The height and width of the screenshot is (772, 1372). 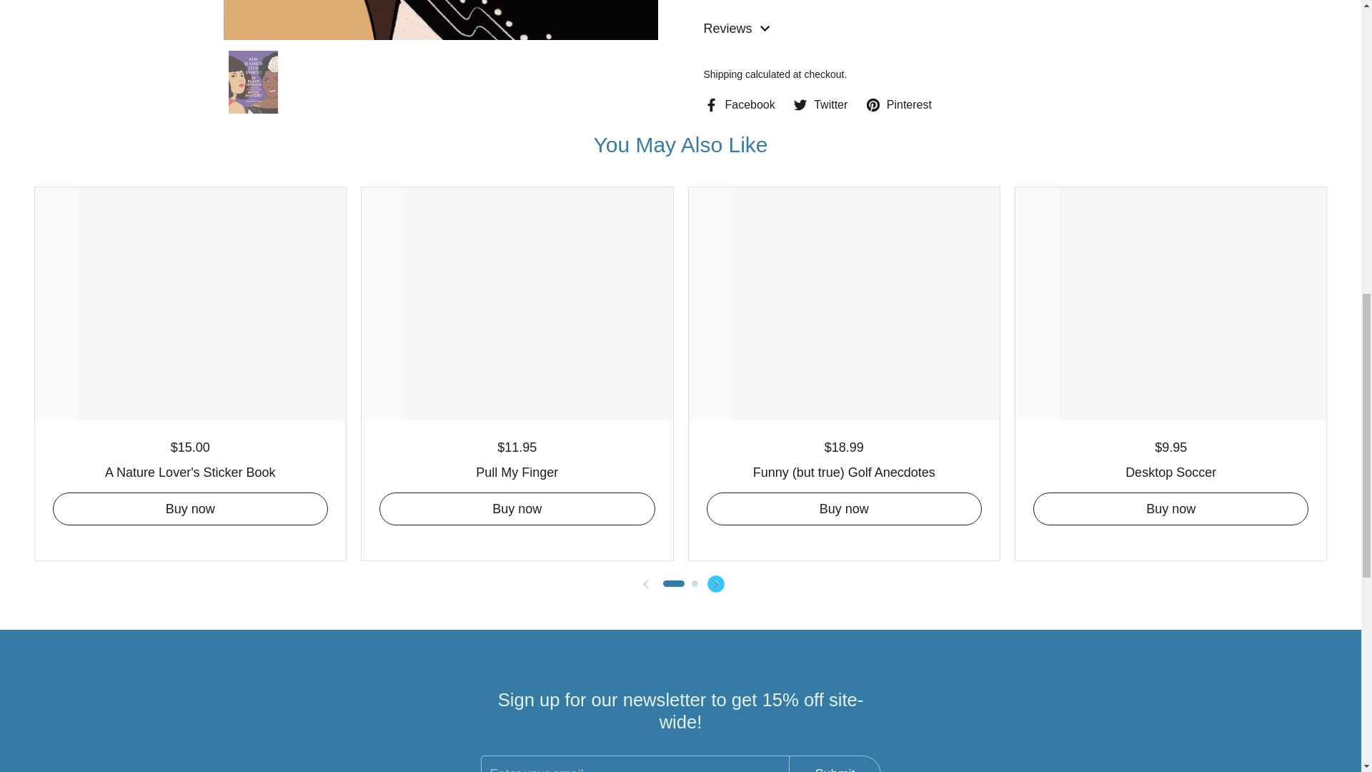 I want to click on Share on pinterest, so click(x=898, y=104).